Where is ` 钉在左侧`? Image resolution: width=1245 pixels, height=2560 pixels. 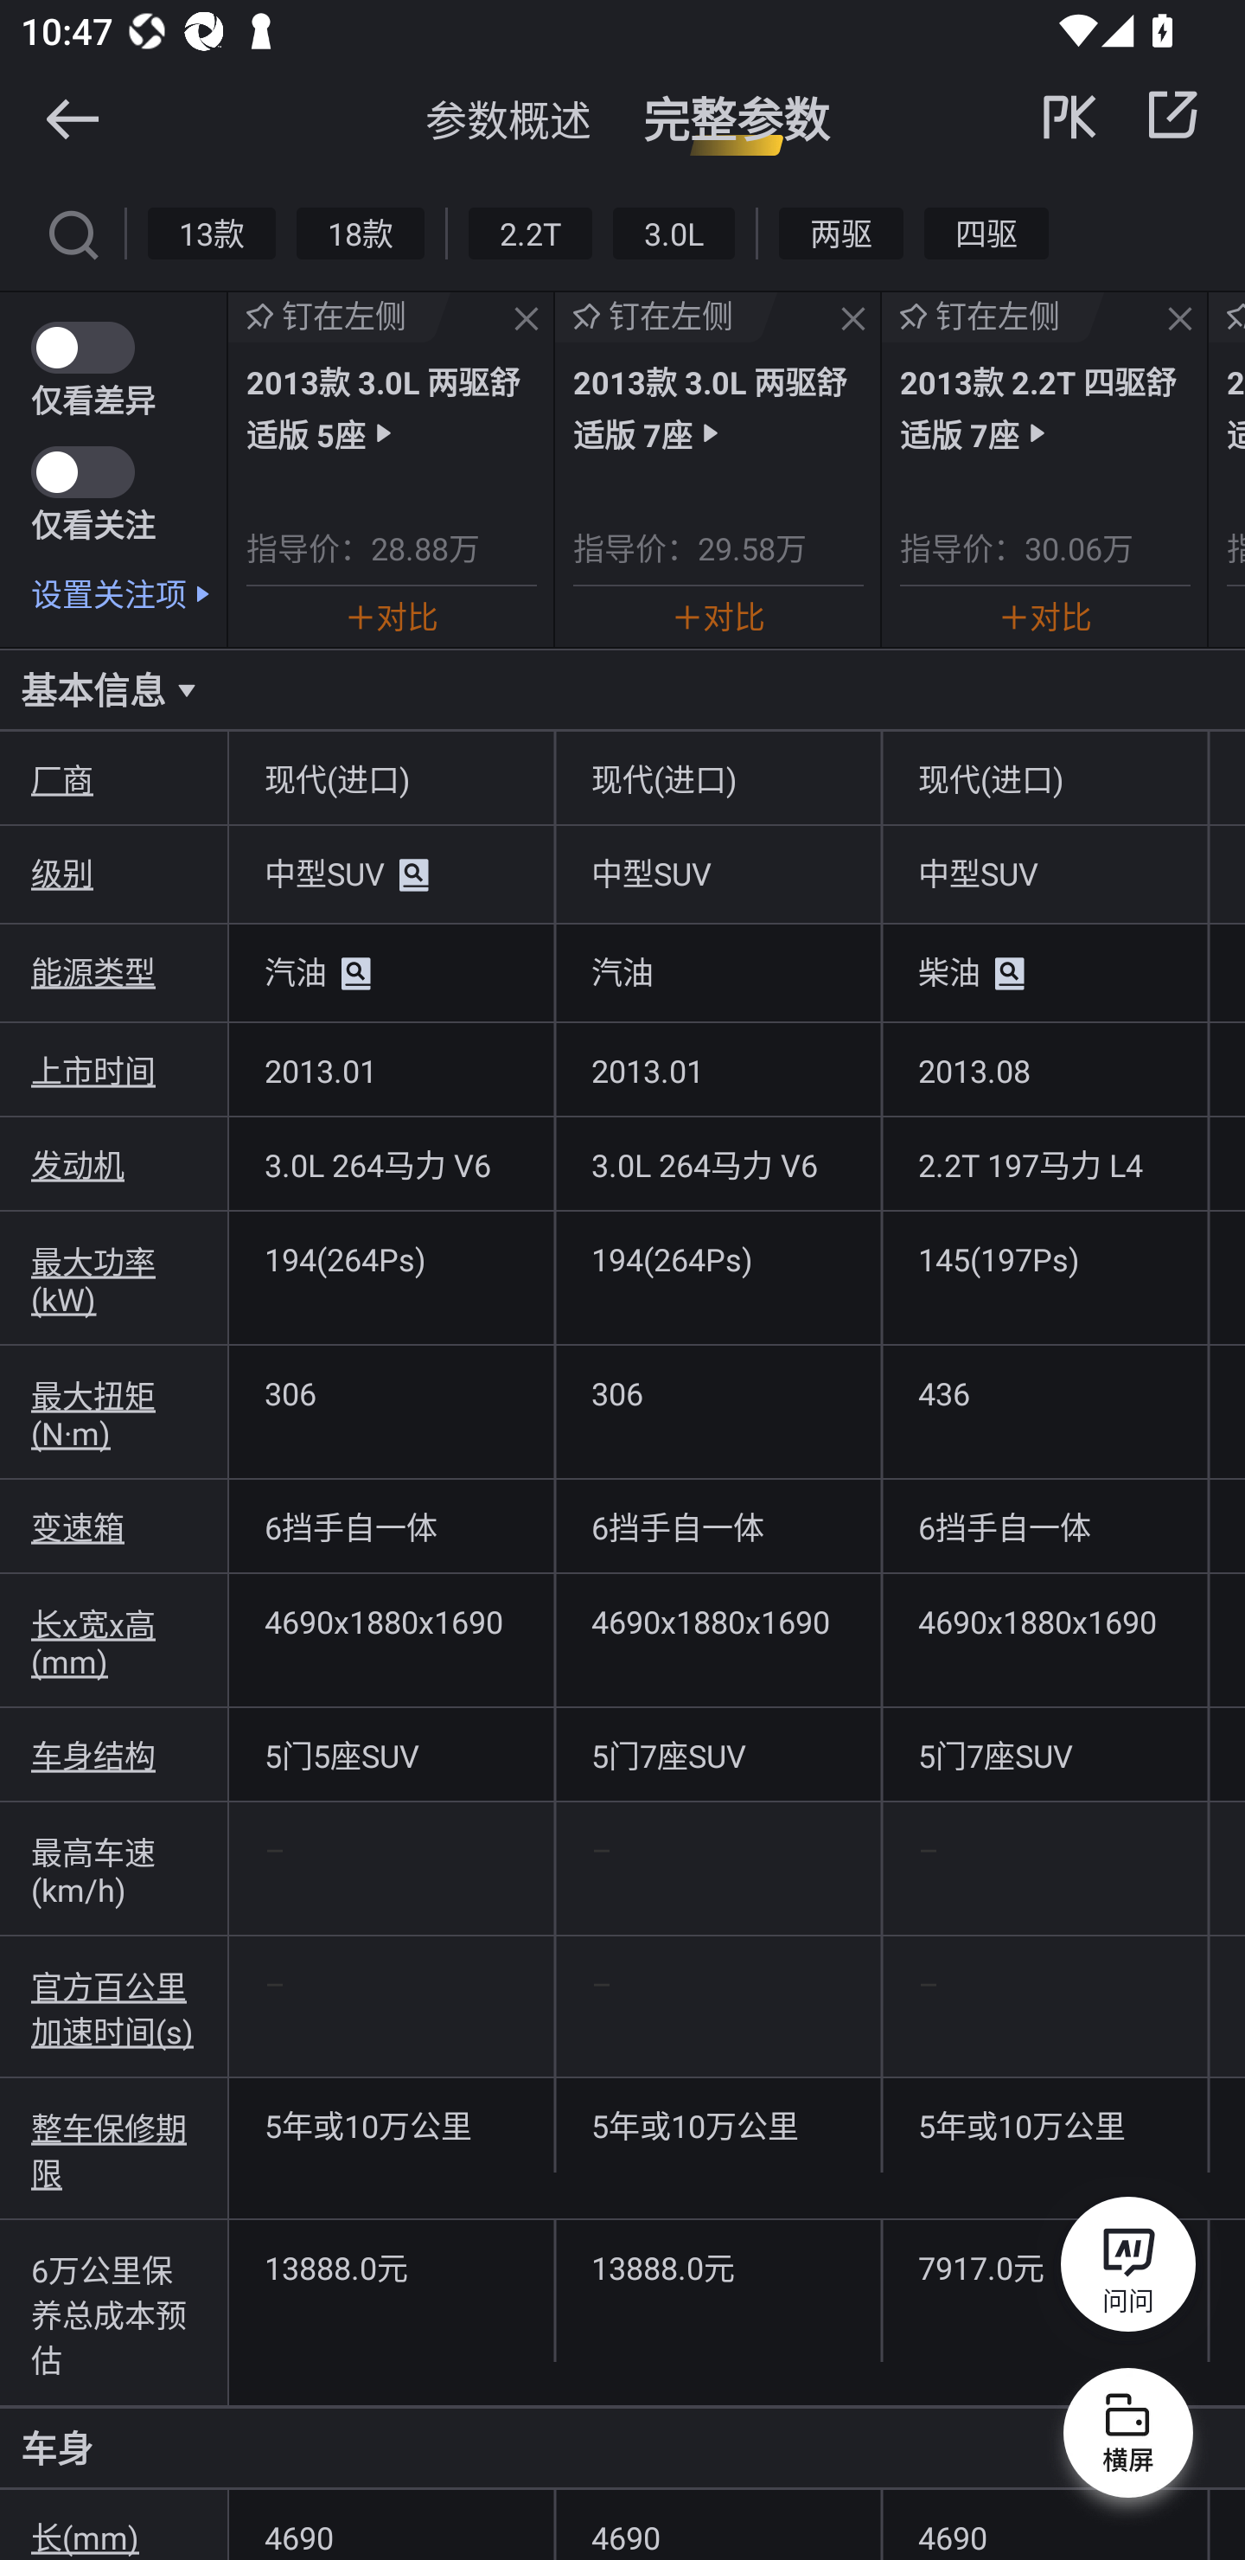  钉在左侧 is located at coordinates (993, 317).